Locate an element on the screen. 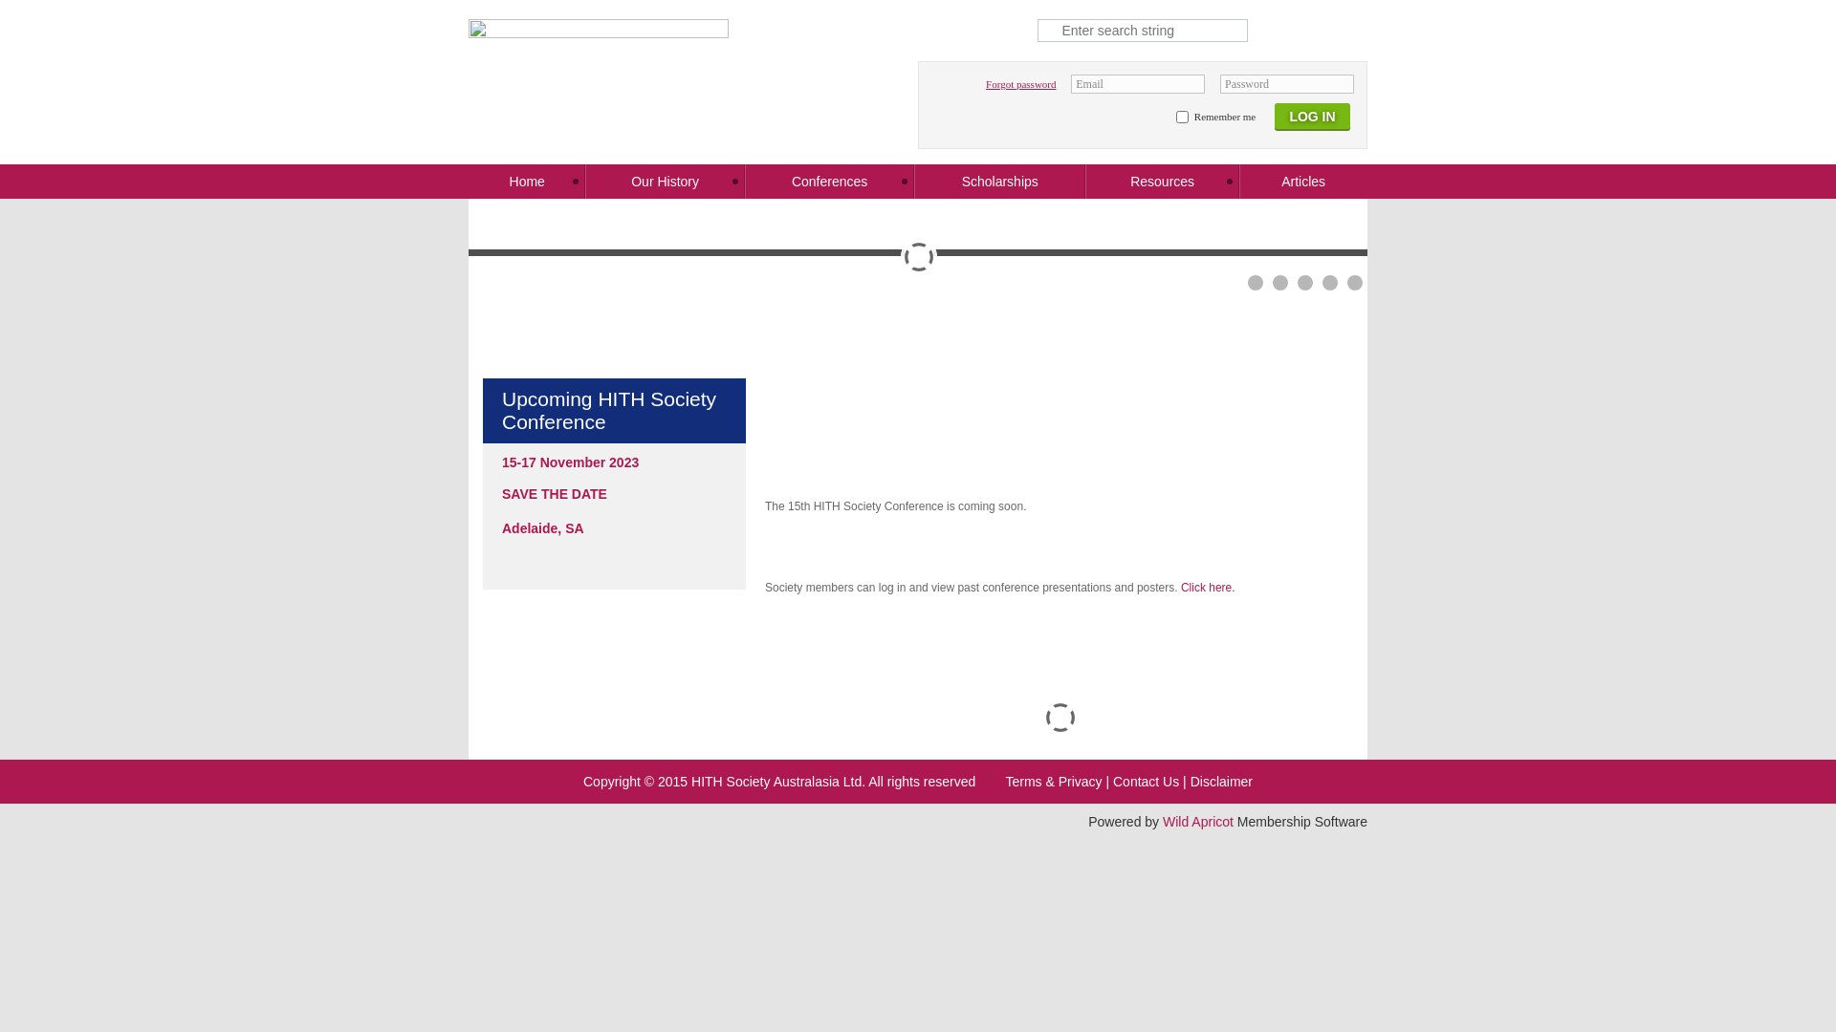  Our History is located at coordinates (665, 182).